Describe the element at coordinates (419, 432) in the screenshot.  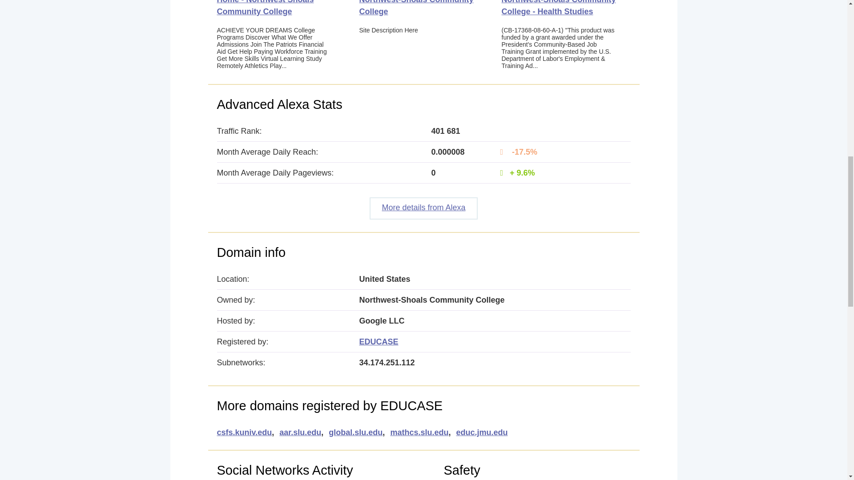
I see `mathcs.slu.edu` at that location.